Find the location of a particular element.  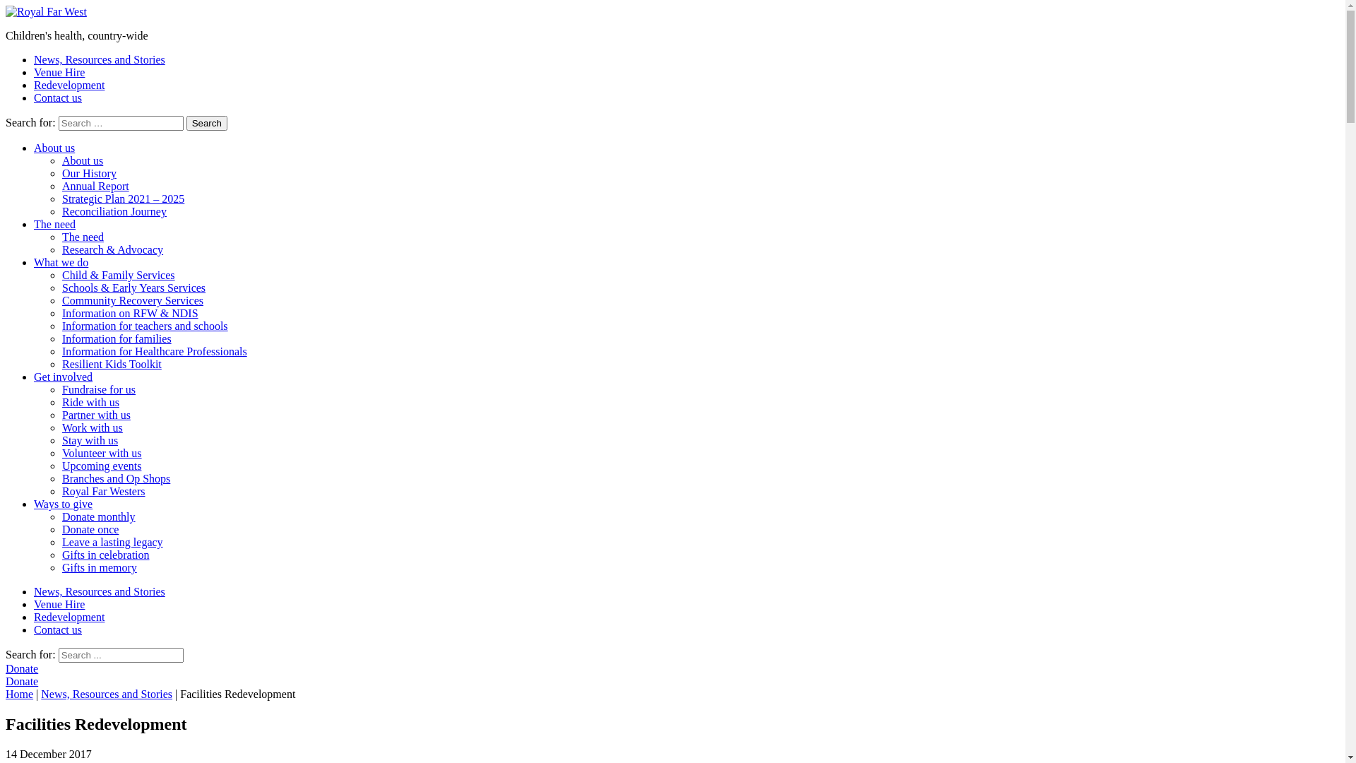

Volunteer with us is located at coordinates (102, 454).